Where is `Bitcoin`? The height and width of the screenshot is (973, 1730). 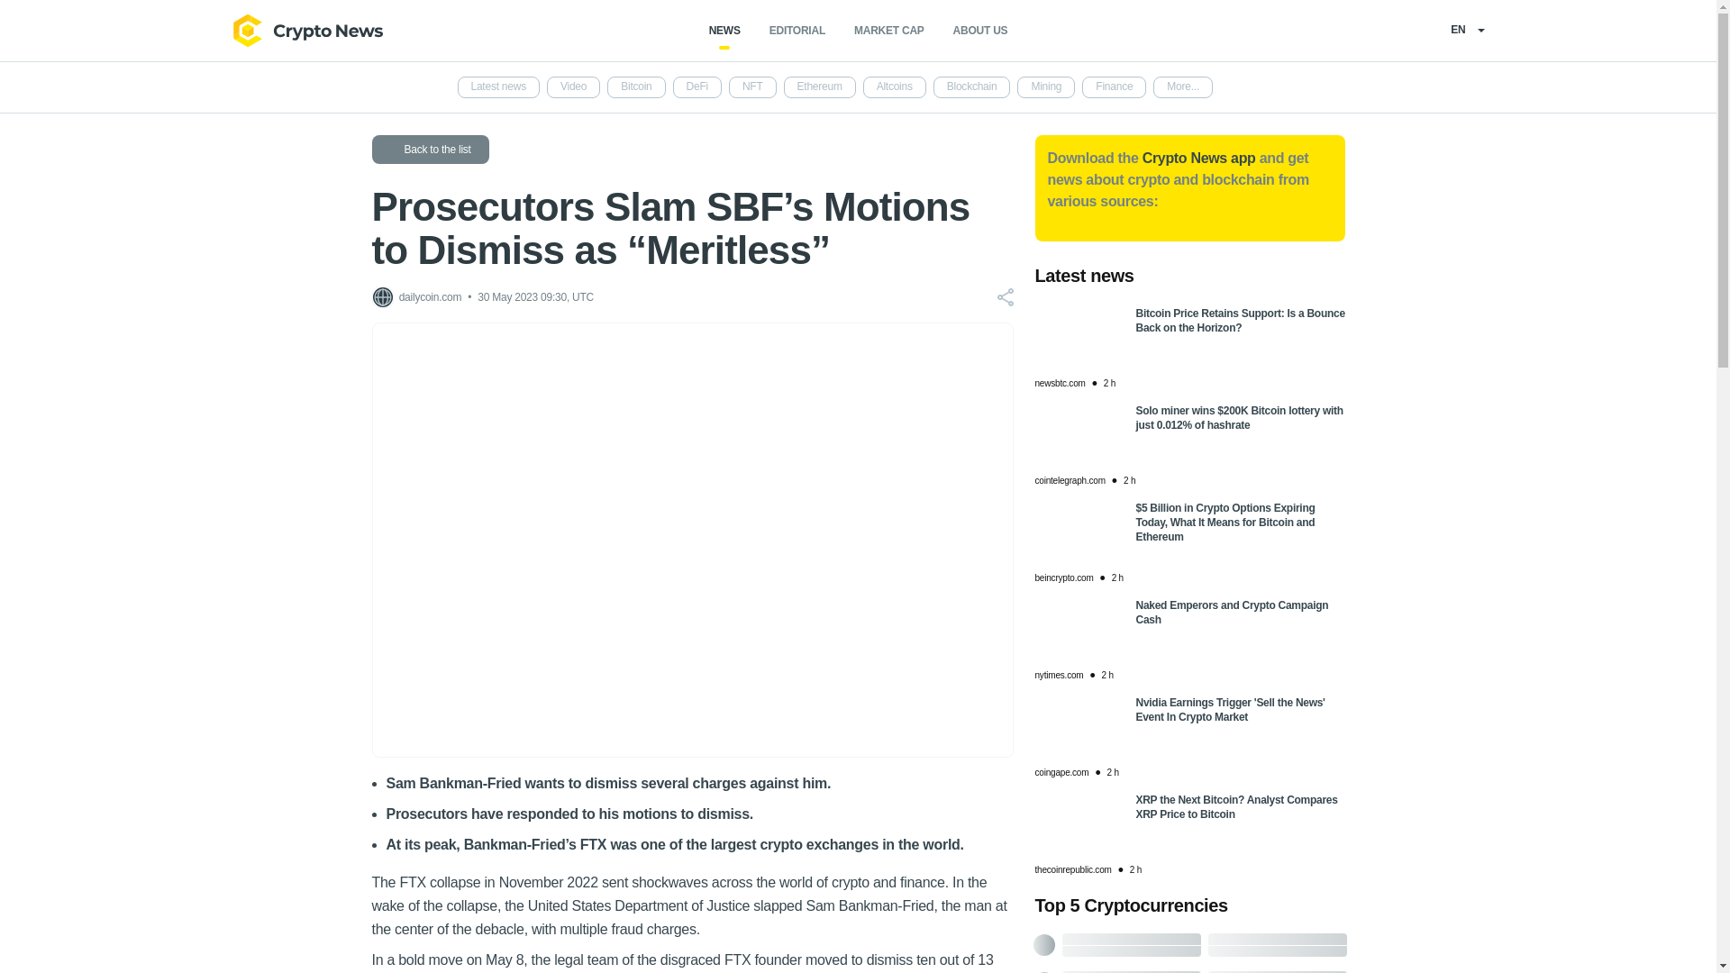 Bitcoin is located at coordinates (635, 87).